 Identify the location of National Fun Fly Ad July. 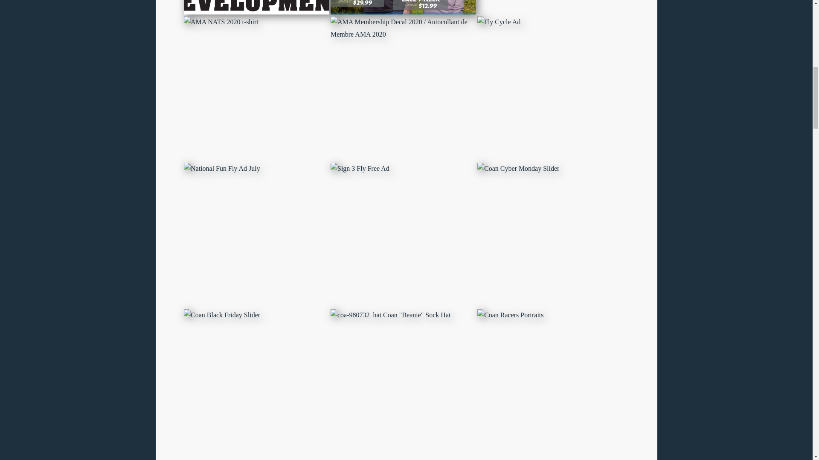
(221, 169).